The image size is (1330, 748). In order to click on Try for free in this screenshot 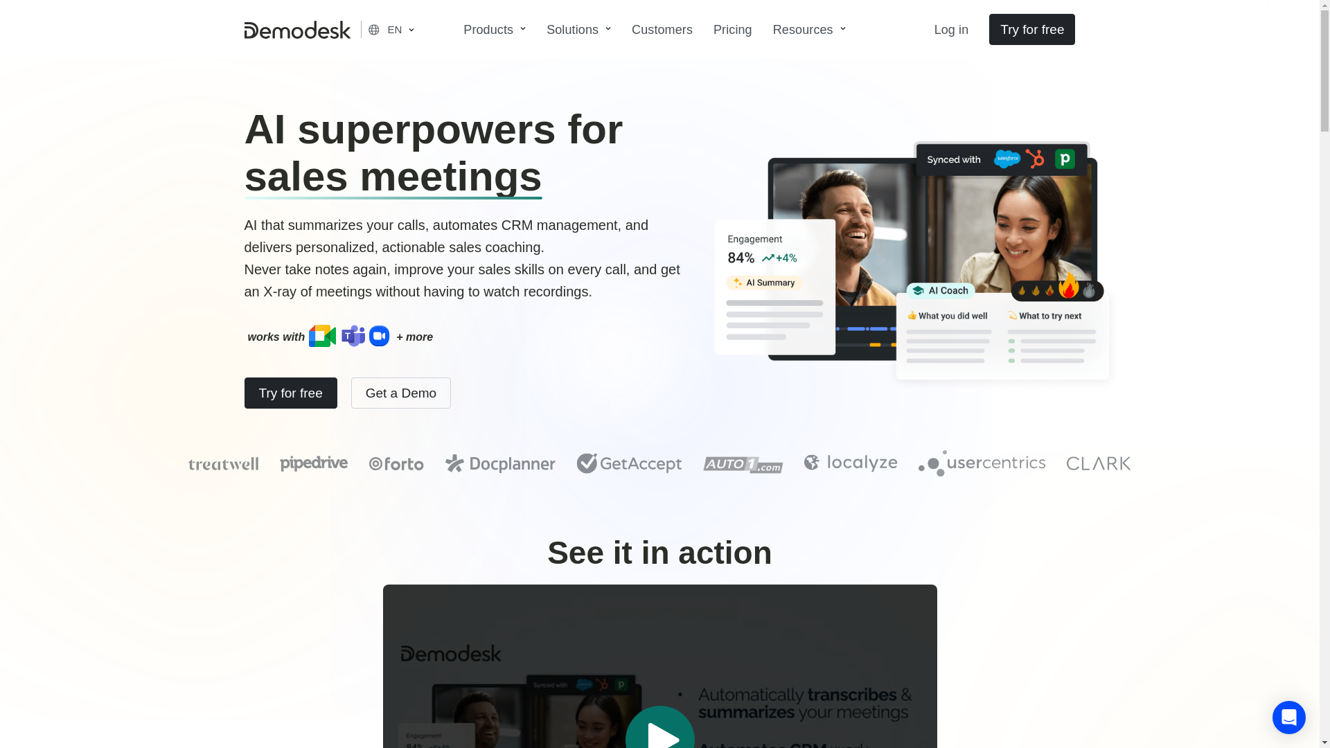, I will do `click(1032, 29)`.